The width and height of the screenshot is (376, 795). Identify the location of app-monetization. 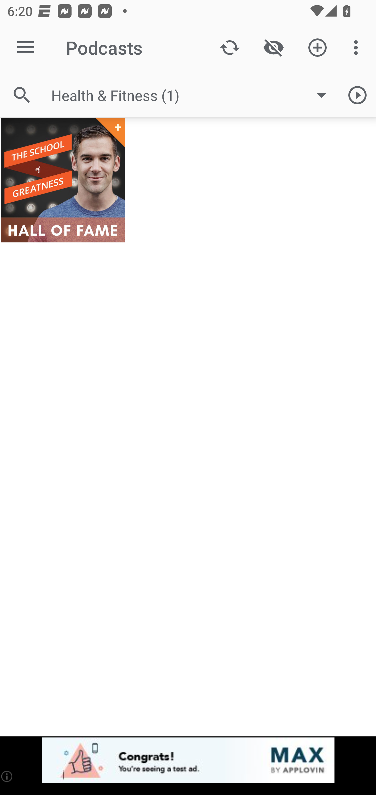
(188, 761).